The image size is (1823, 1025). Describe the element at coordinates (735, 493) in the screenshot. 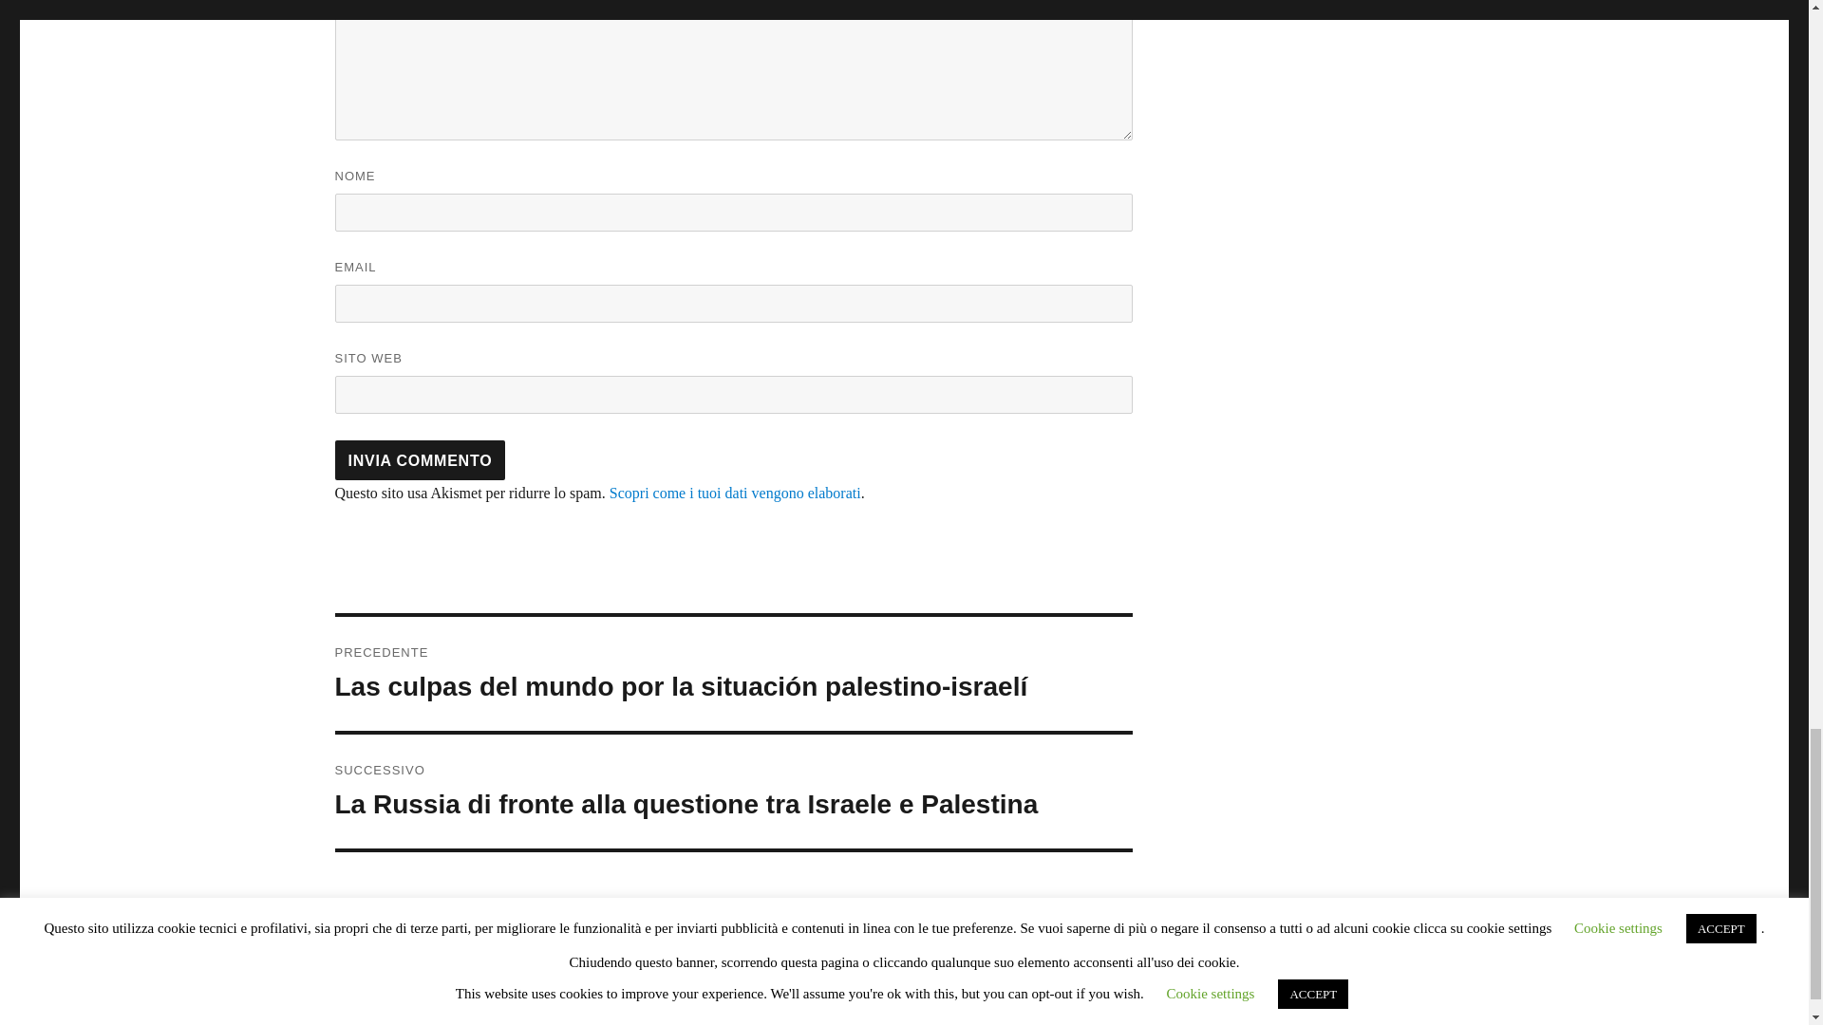

I see `Scopri come i tuoi dati vengono elaborati` at that location.